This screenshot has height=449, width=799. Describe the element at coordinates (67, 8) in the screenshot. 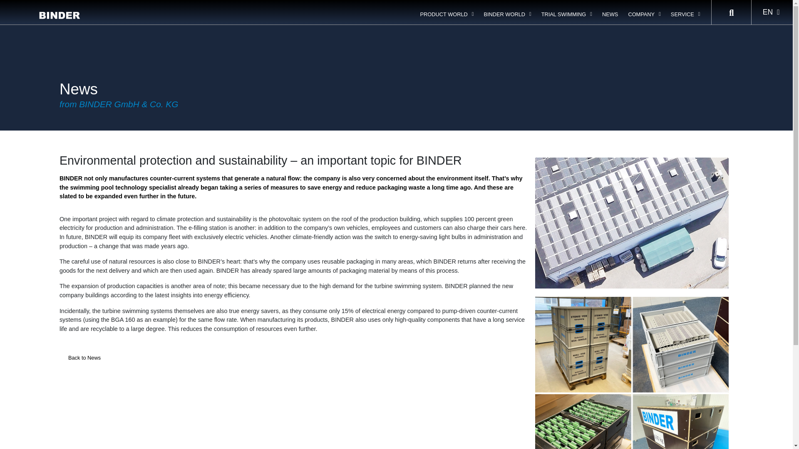

I see `Home` at that location.